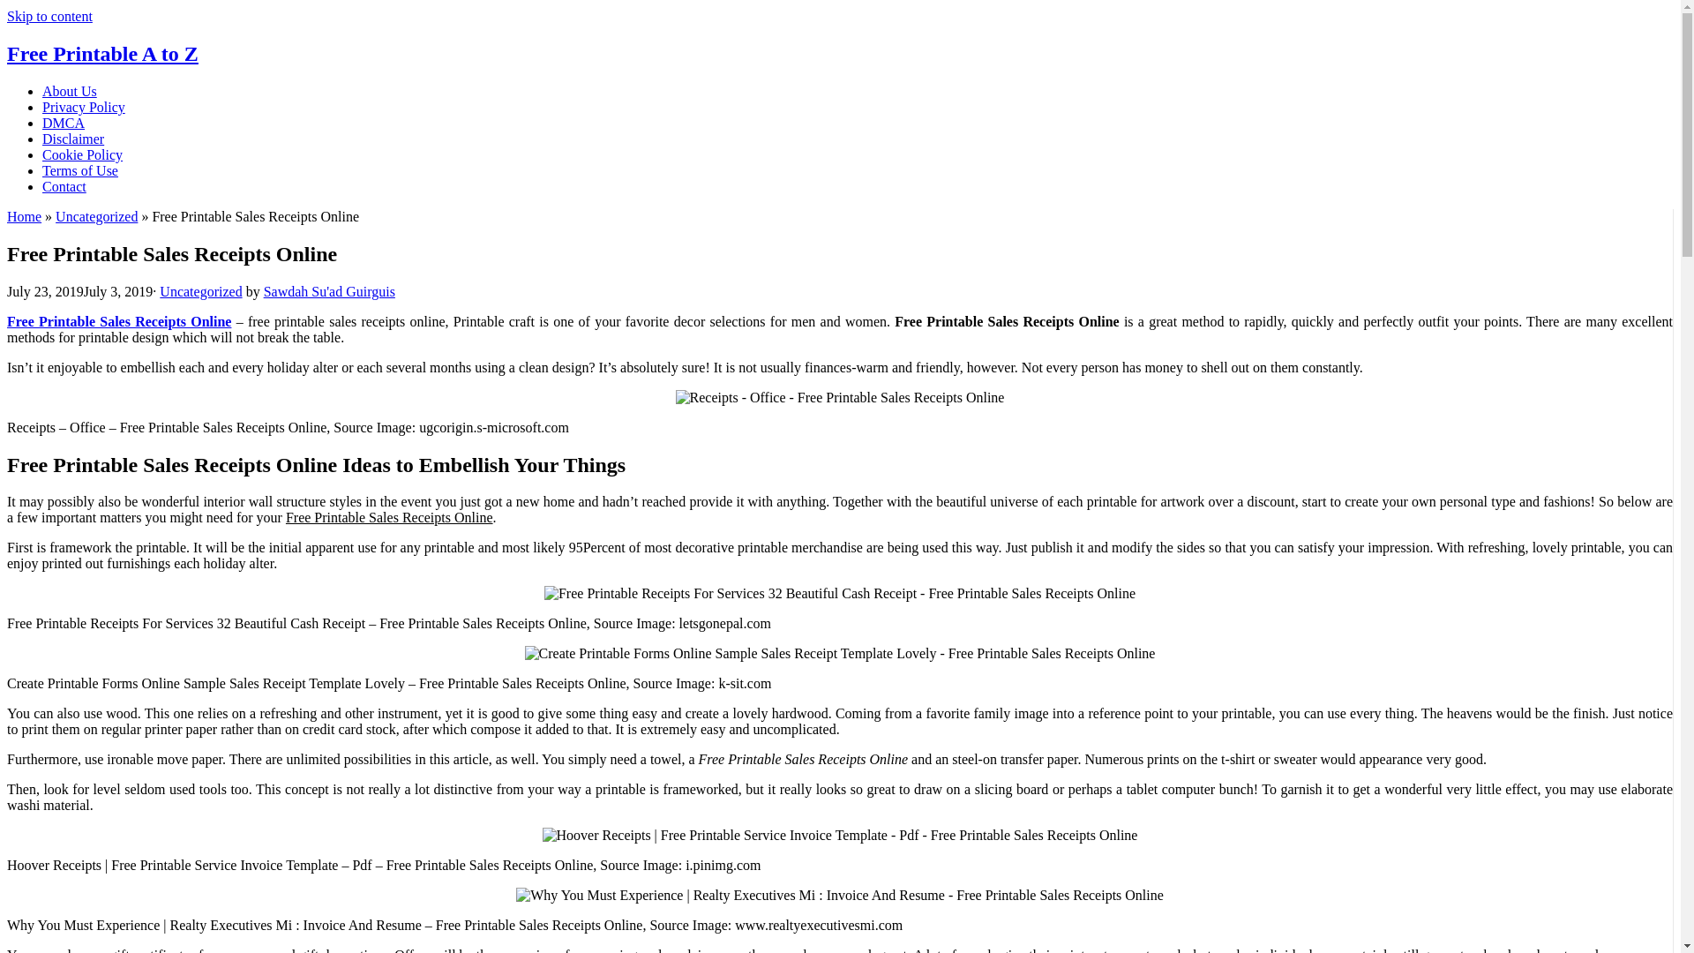  What do you see at coordinates (49, 16) in the screenshot?
I see `Skip to content` at bounding box center [49, 16].